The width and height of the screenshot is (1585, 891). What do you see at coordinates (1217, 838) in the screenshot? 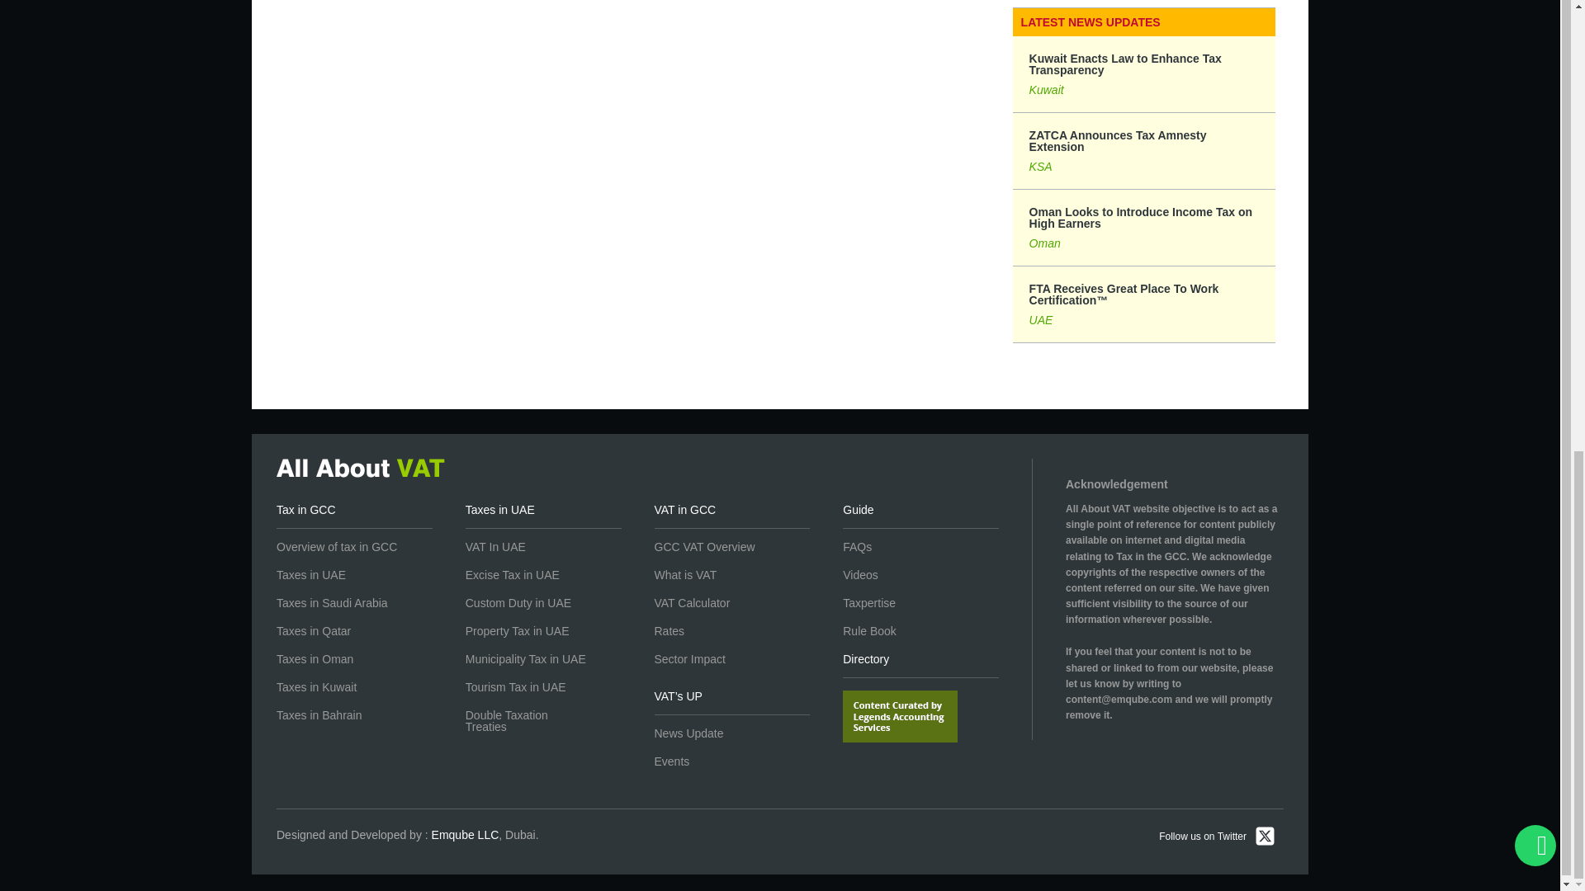
I see `Follow us on Twitter` at bounding box center [1217, 838].